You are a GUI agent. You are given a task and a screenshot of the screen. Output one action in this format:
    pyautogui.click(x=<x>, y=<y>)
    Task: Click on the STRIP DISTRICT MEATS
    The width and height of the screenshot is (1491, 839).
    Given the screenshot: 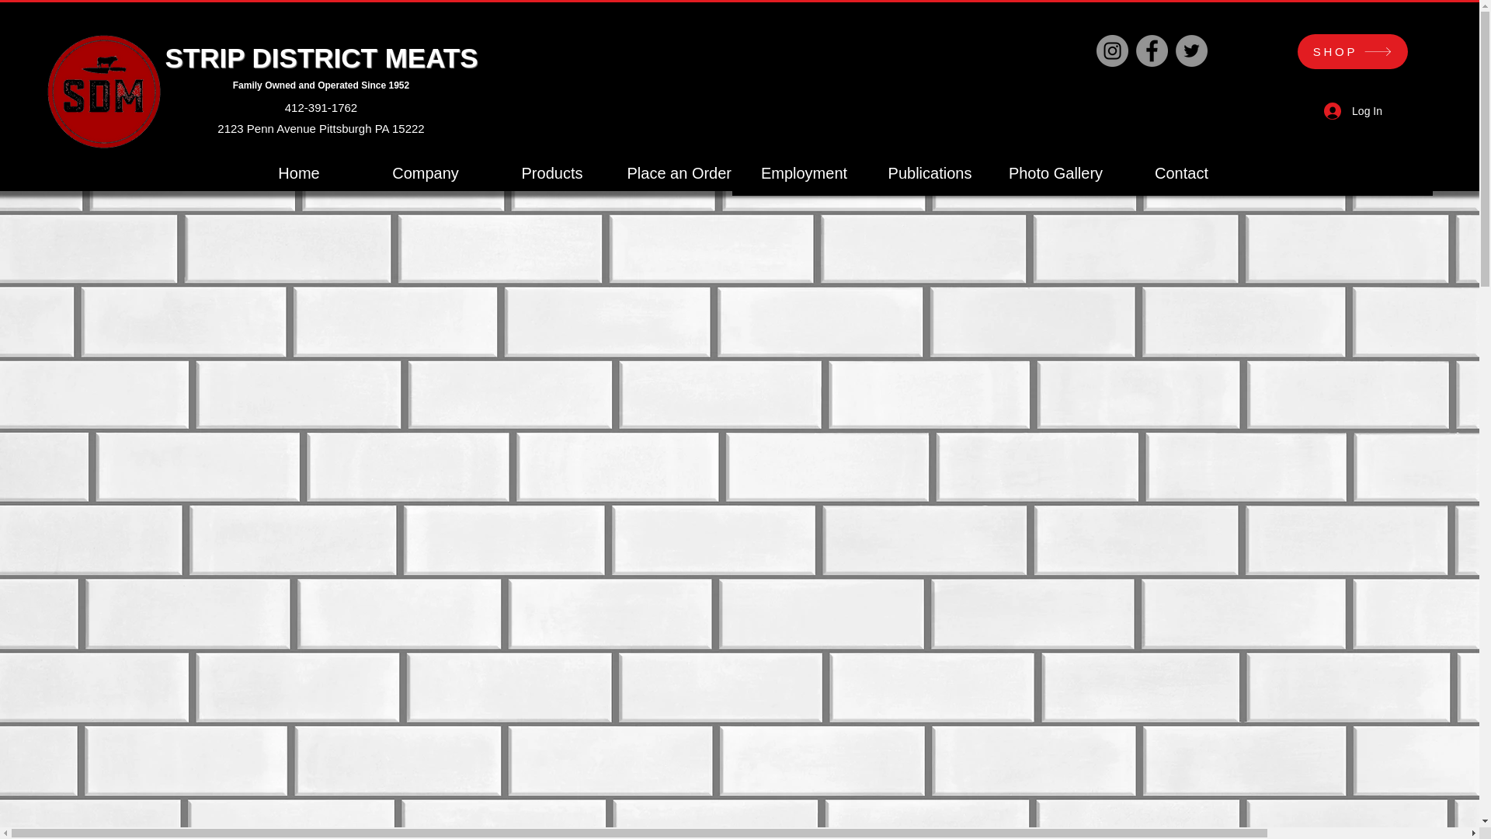 What is the action you would take?
    pyautogui.click(x=320, y=57)
    